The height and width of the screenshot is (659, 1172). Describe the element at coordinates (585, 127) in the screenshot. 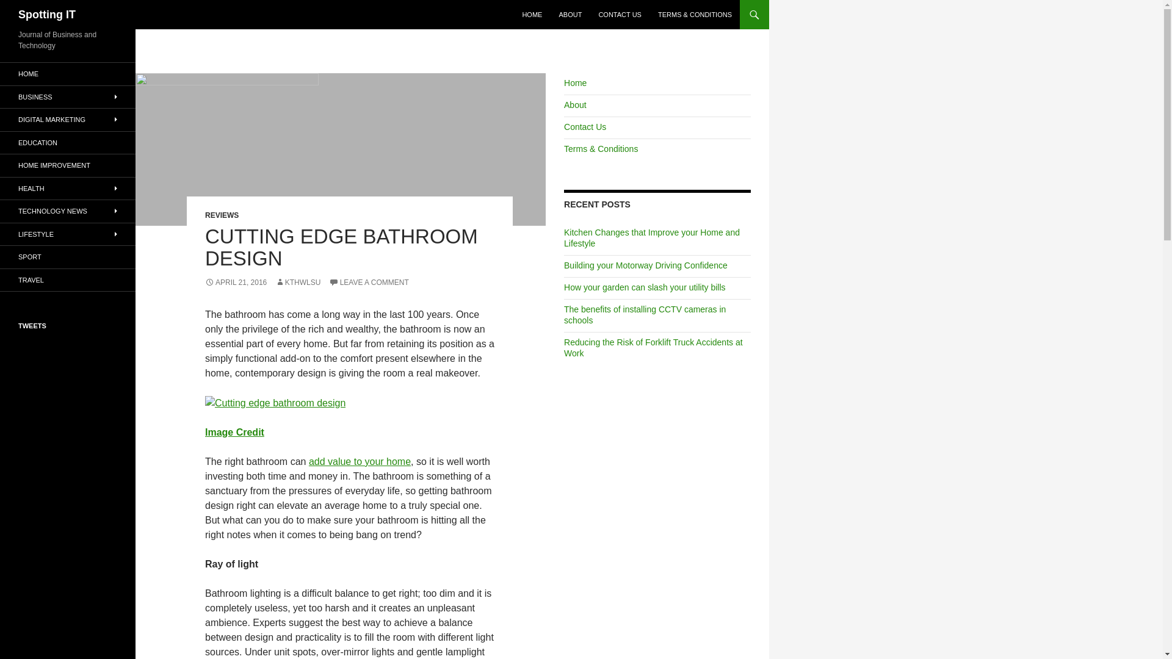

I see `Contact Us` at that location.